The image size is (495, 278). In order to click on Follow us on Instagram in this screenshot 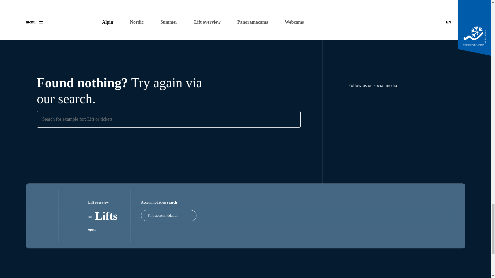, I will do `click(364, 102)`.